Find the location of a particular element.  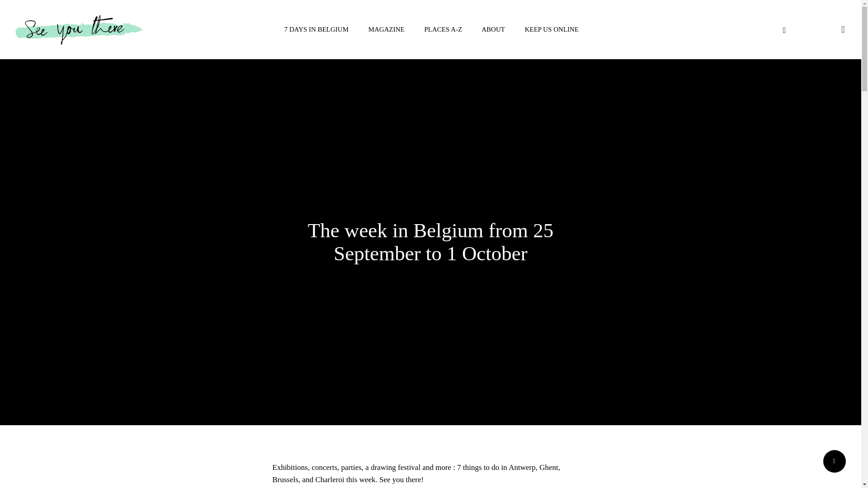

PLACES A-Z is located at coordinates (443, 29).